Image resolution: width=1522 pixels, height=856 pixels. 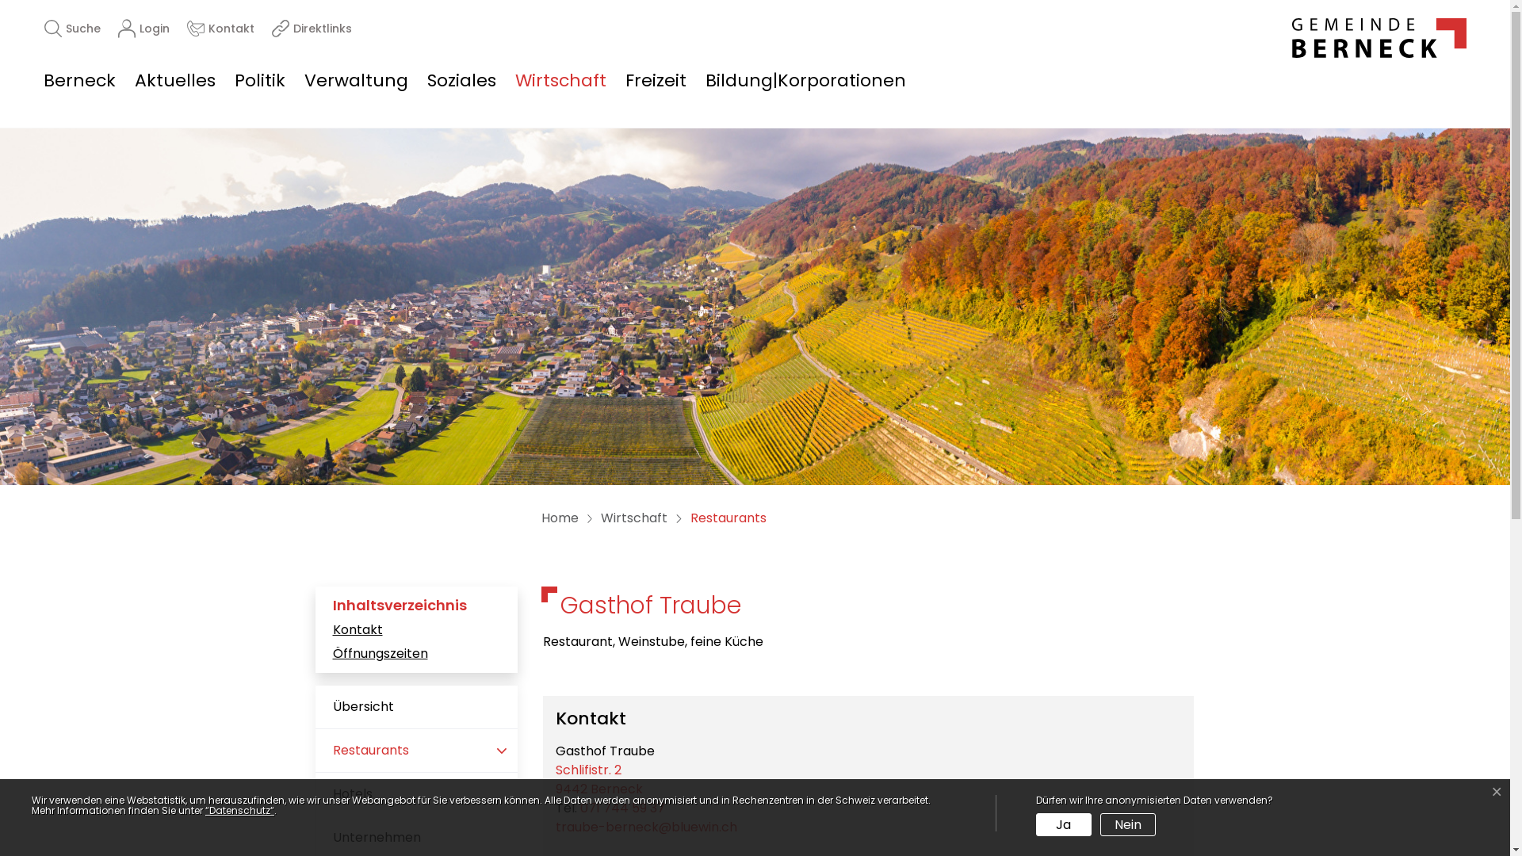 I want to click on Bildung|Korporationen, so click(x=801, y=81).